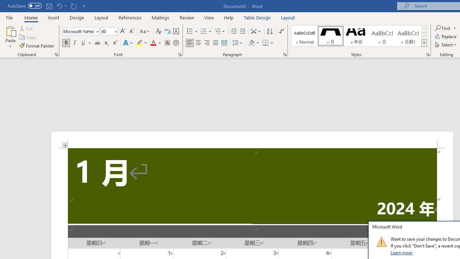 The width and height of the screenshot is (460, 259). What do you see at coordinates (132, 32) in the screenshot?
I see `Shrink Font` at bounding box center [132, 32].